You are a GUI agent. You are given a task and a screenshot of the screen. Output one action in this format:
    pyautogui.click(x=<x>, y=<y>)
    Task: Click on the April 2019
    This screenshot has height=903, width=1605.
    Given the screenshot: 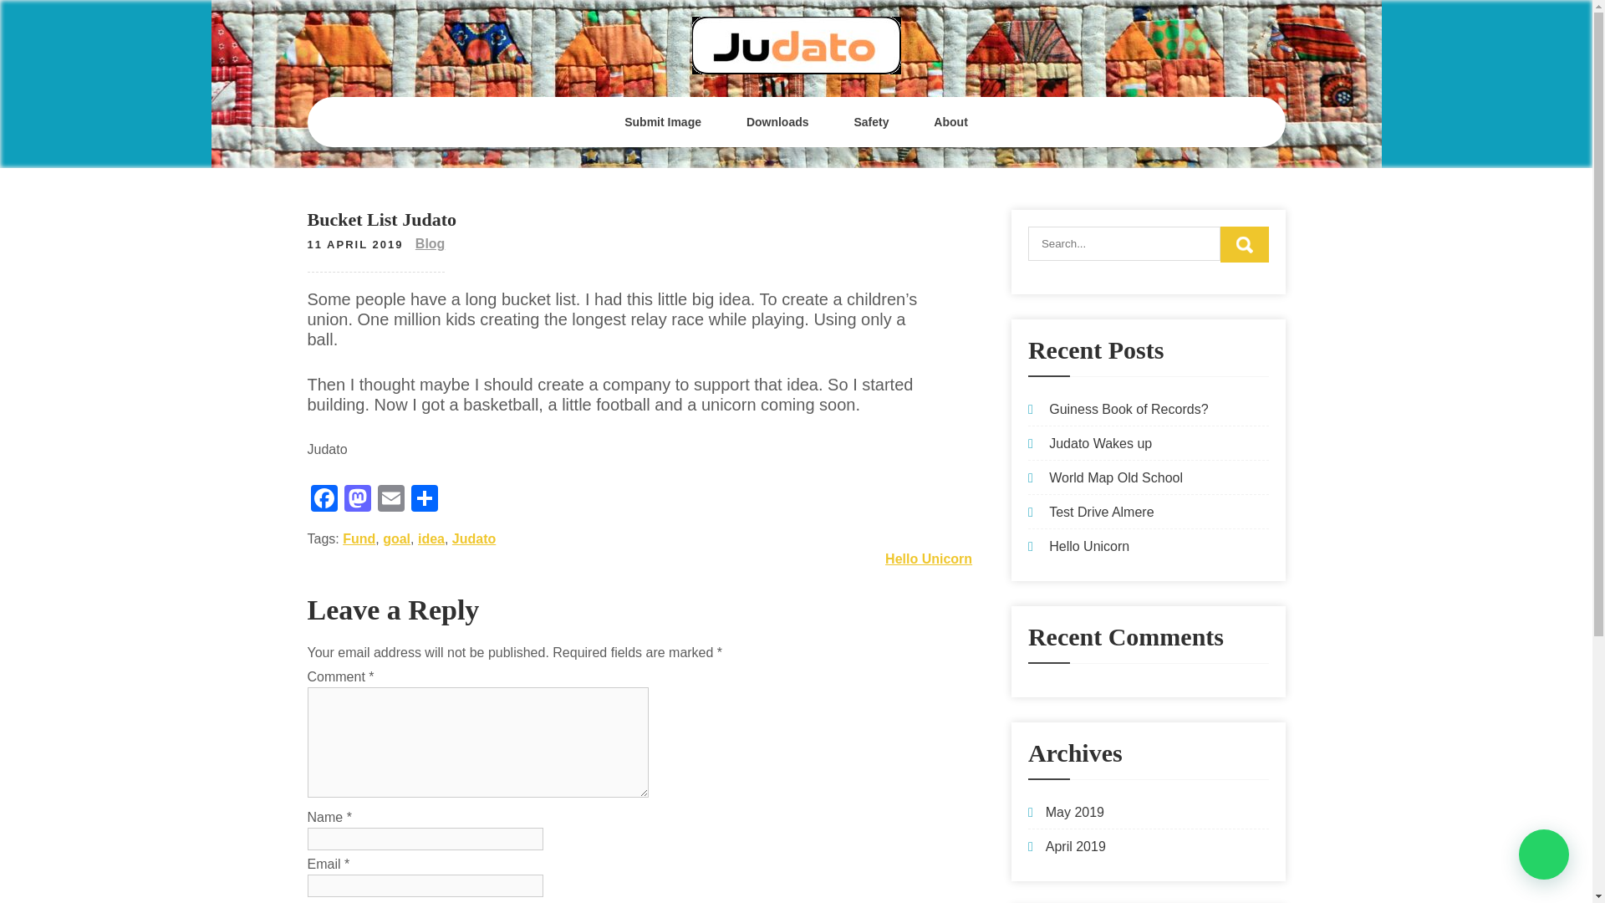 What is the action you would take?
    pyautogui.click(x=1075, y=846)
    